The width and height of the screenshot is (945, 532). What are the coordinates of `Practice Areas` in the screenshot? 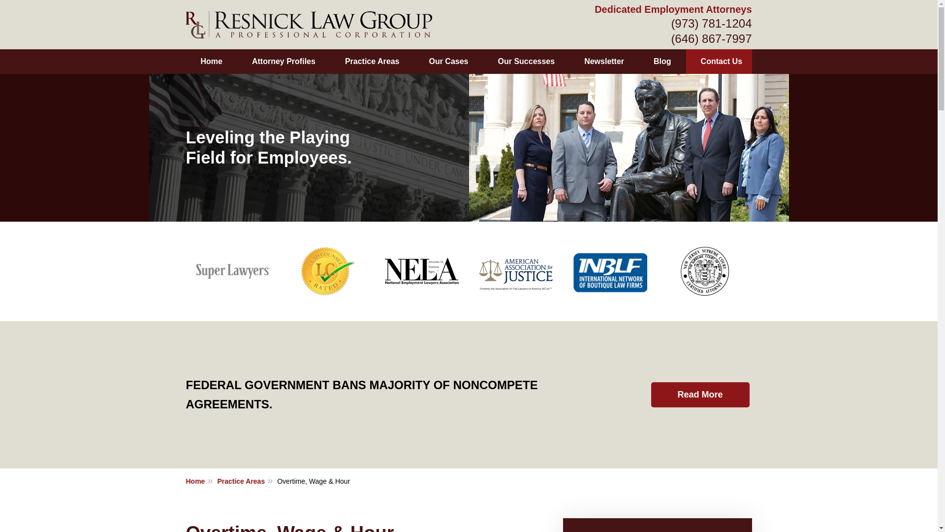 It's located at (372, 62).